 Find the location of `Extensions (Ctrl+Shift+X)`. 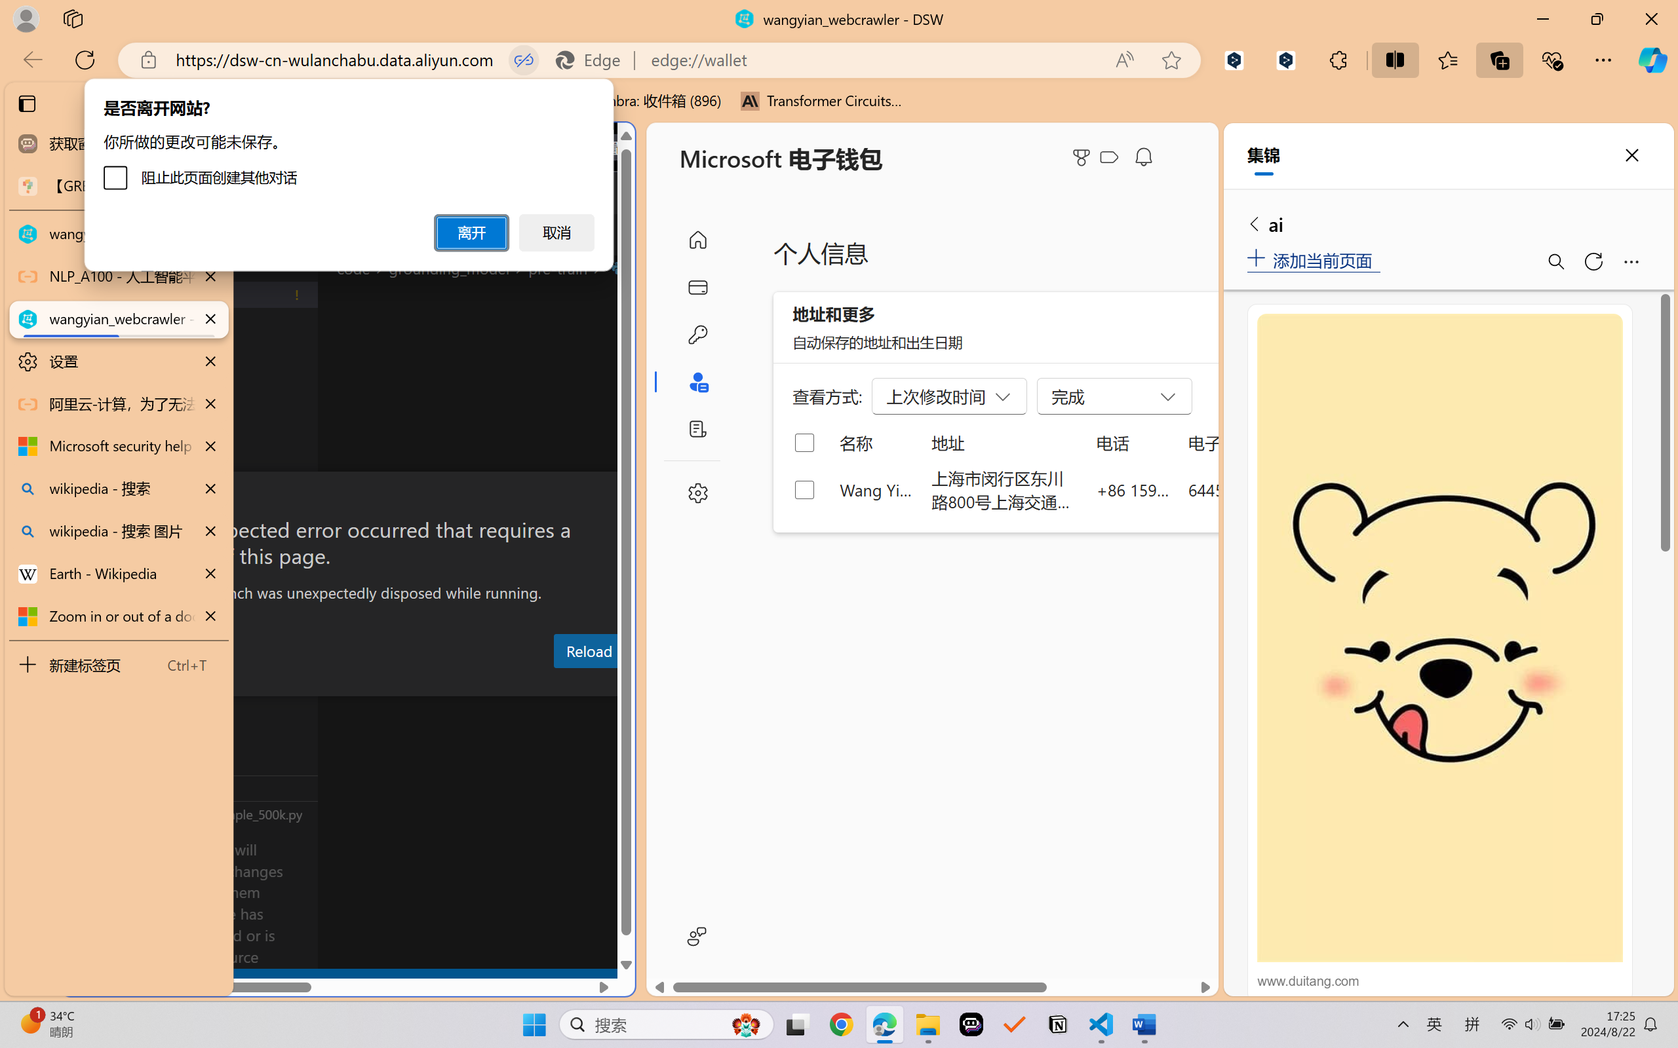

Extensions (Ctrl+Shift+X) is located at coordinates (89, 510).